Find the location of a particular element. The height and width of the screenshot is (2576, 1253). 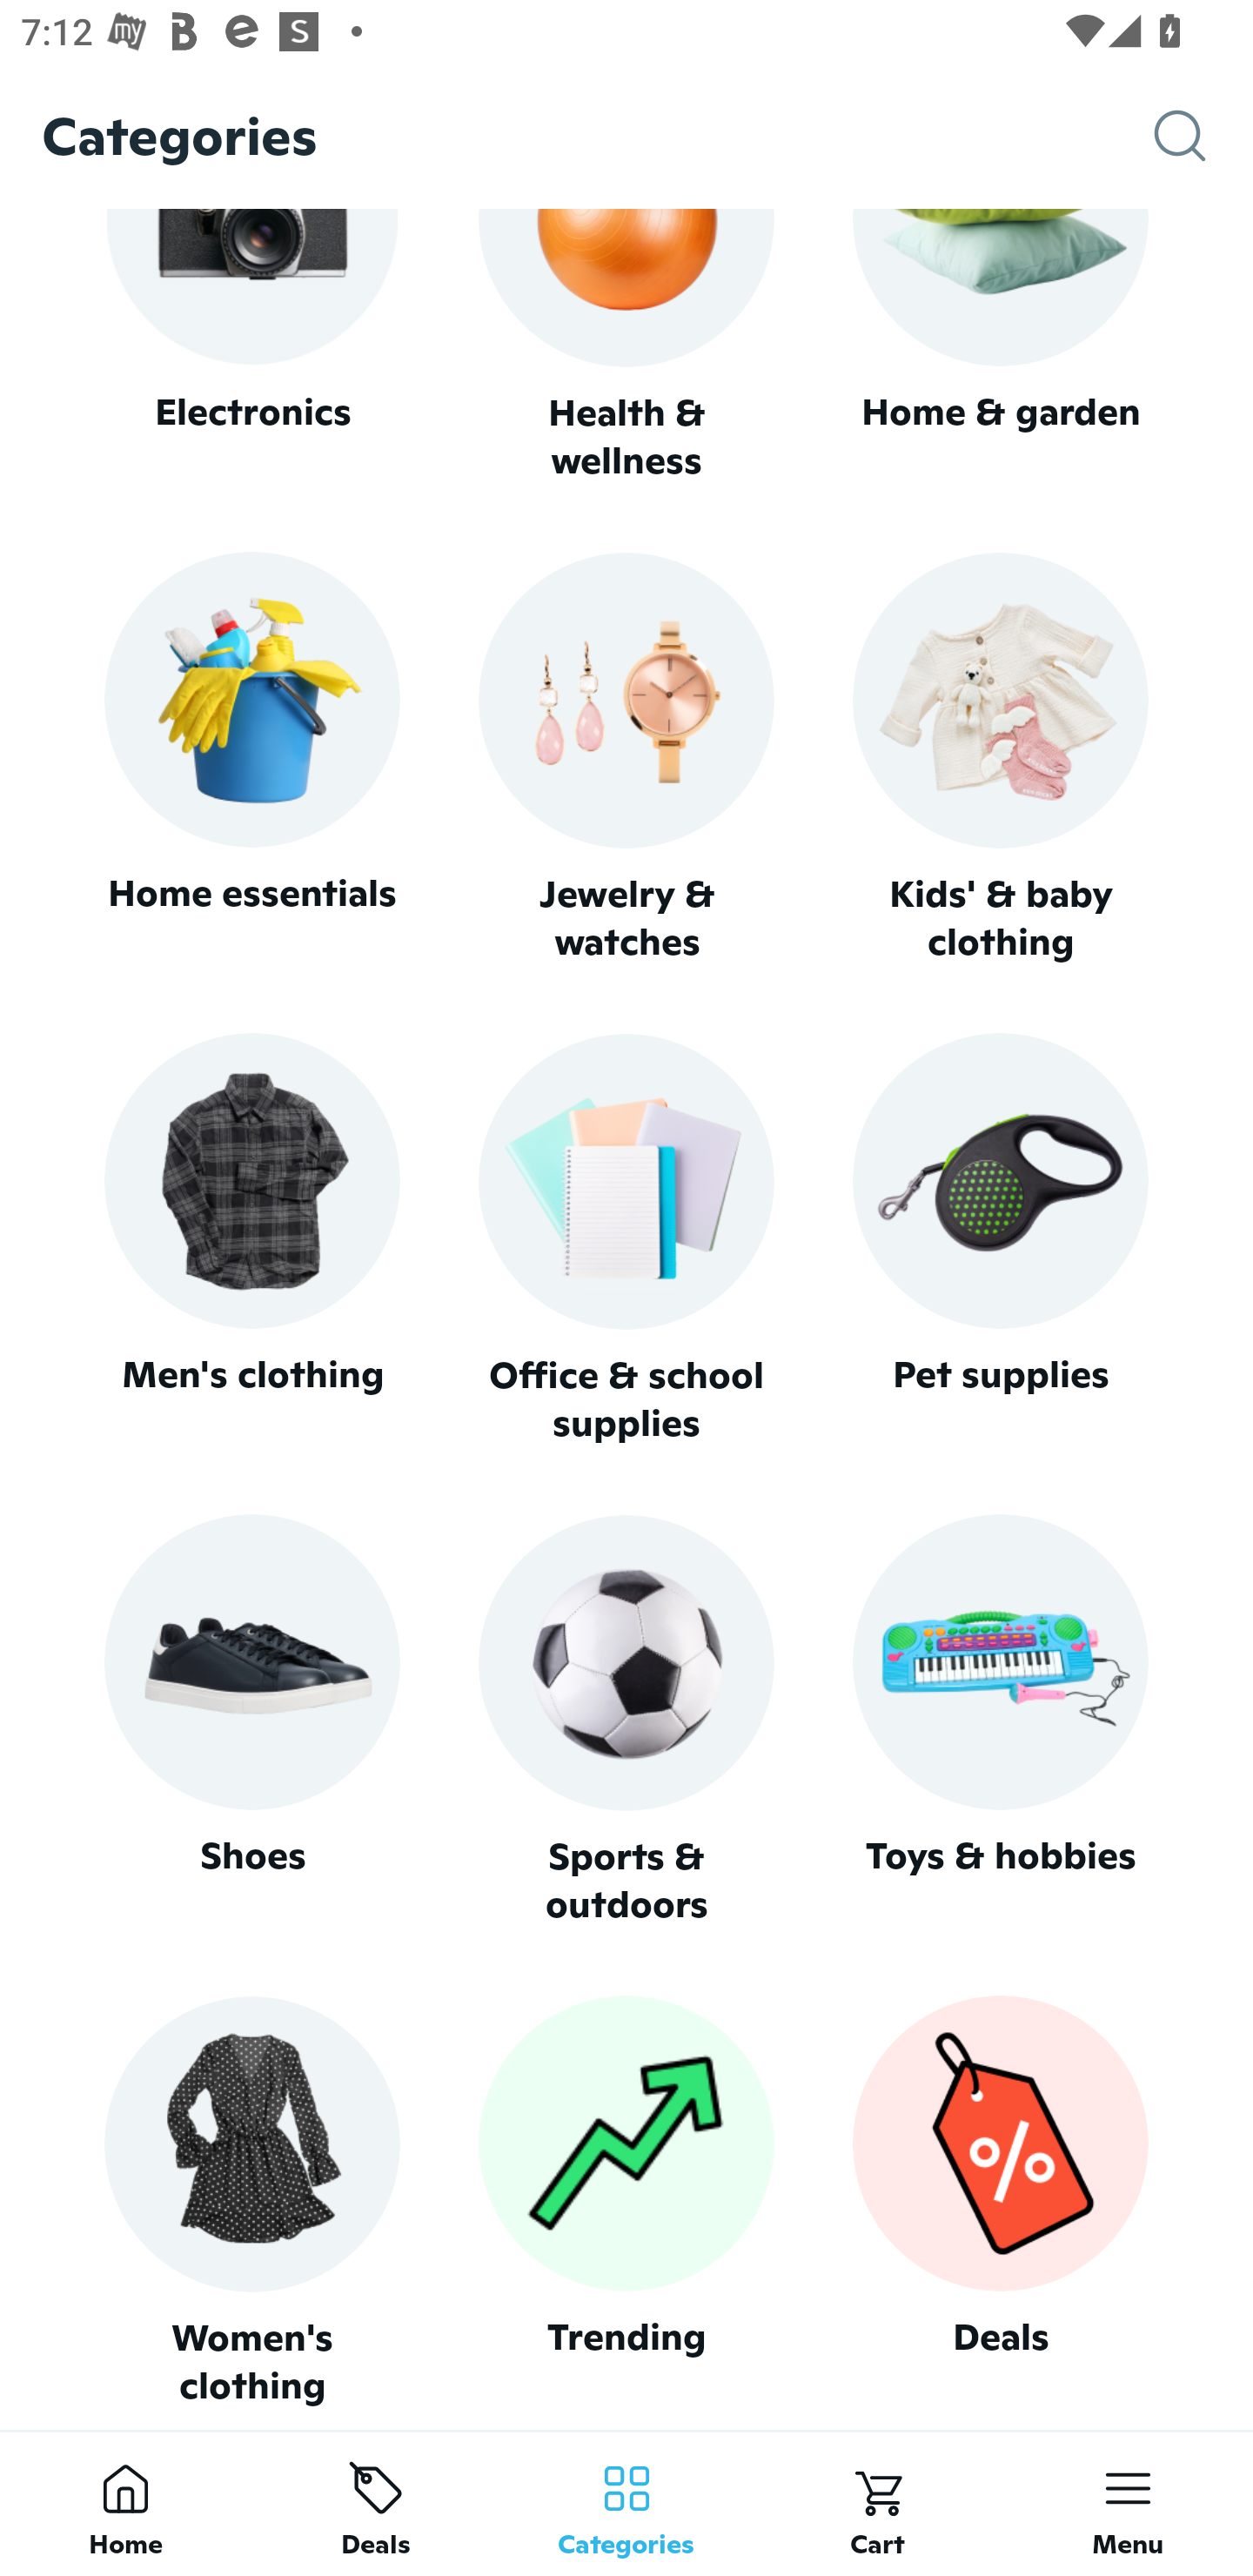

Deals is located at coordinates (1001, 2202).